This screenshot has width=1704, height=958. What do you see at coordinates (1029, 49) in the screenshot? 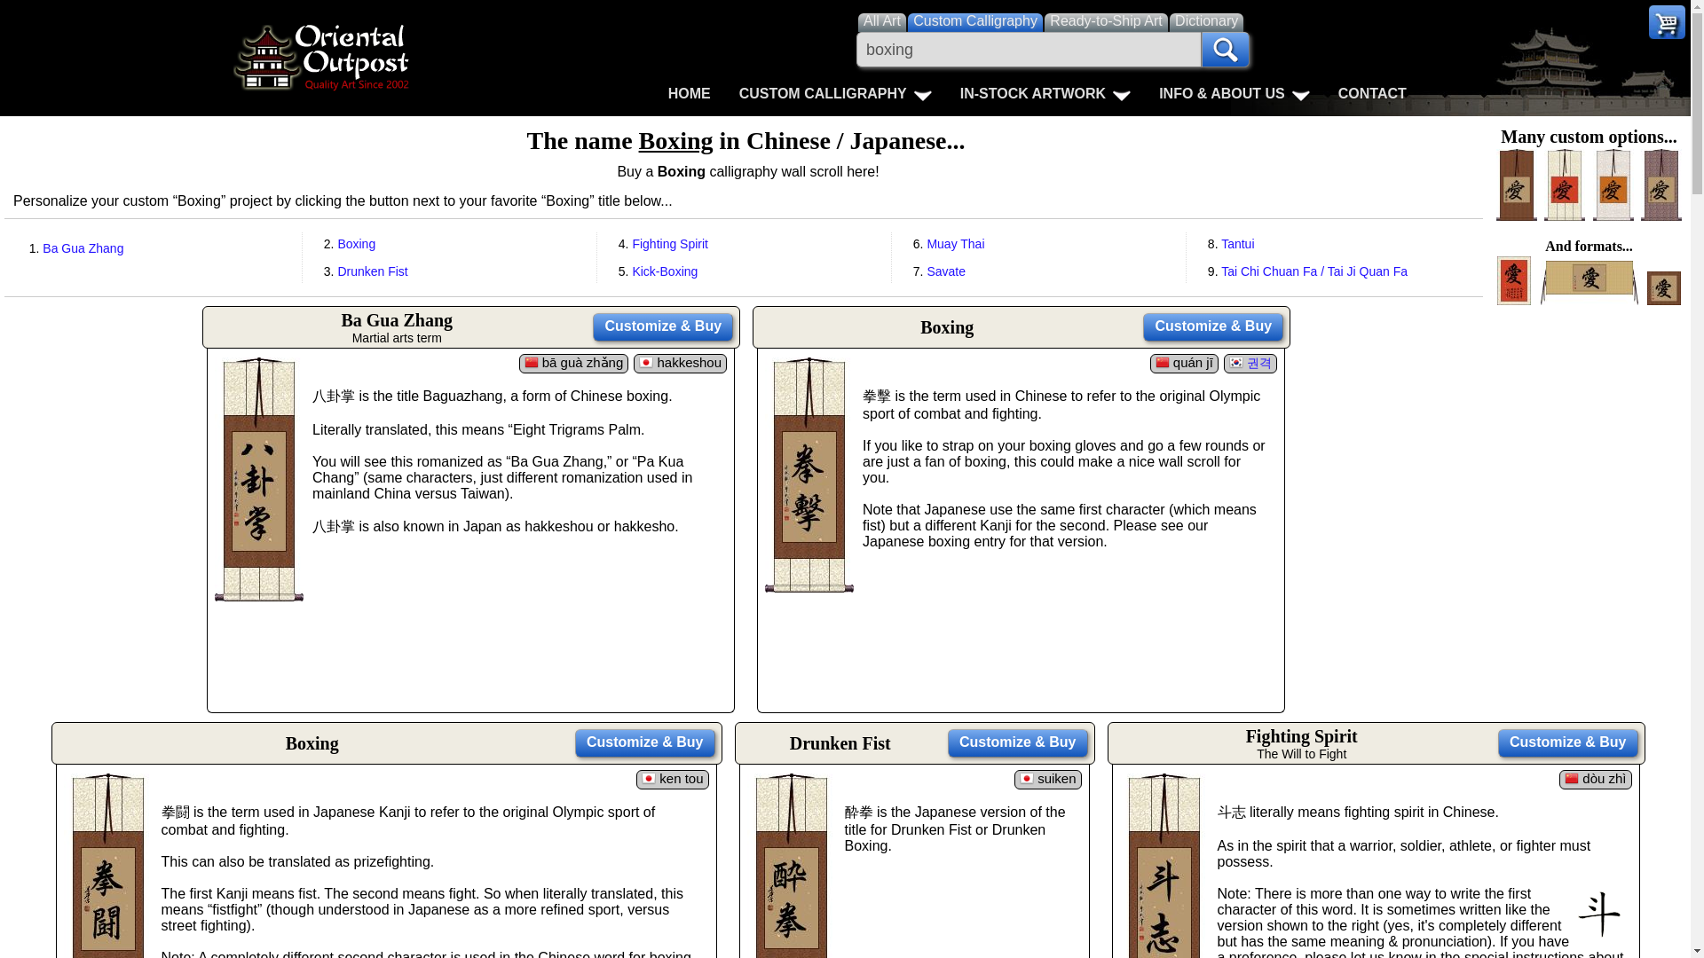
I see `boxing` at bounding box center [1029, 49].